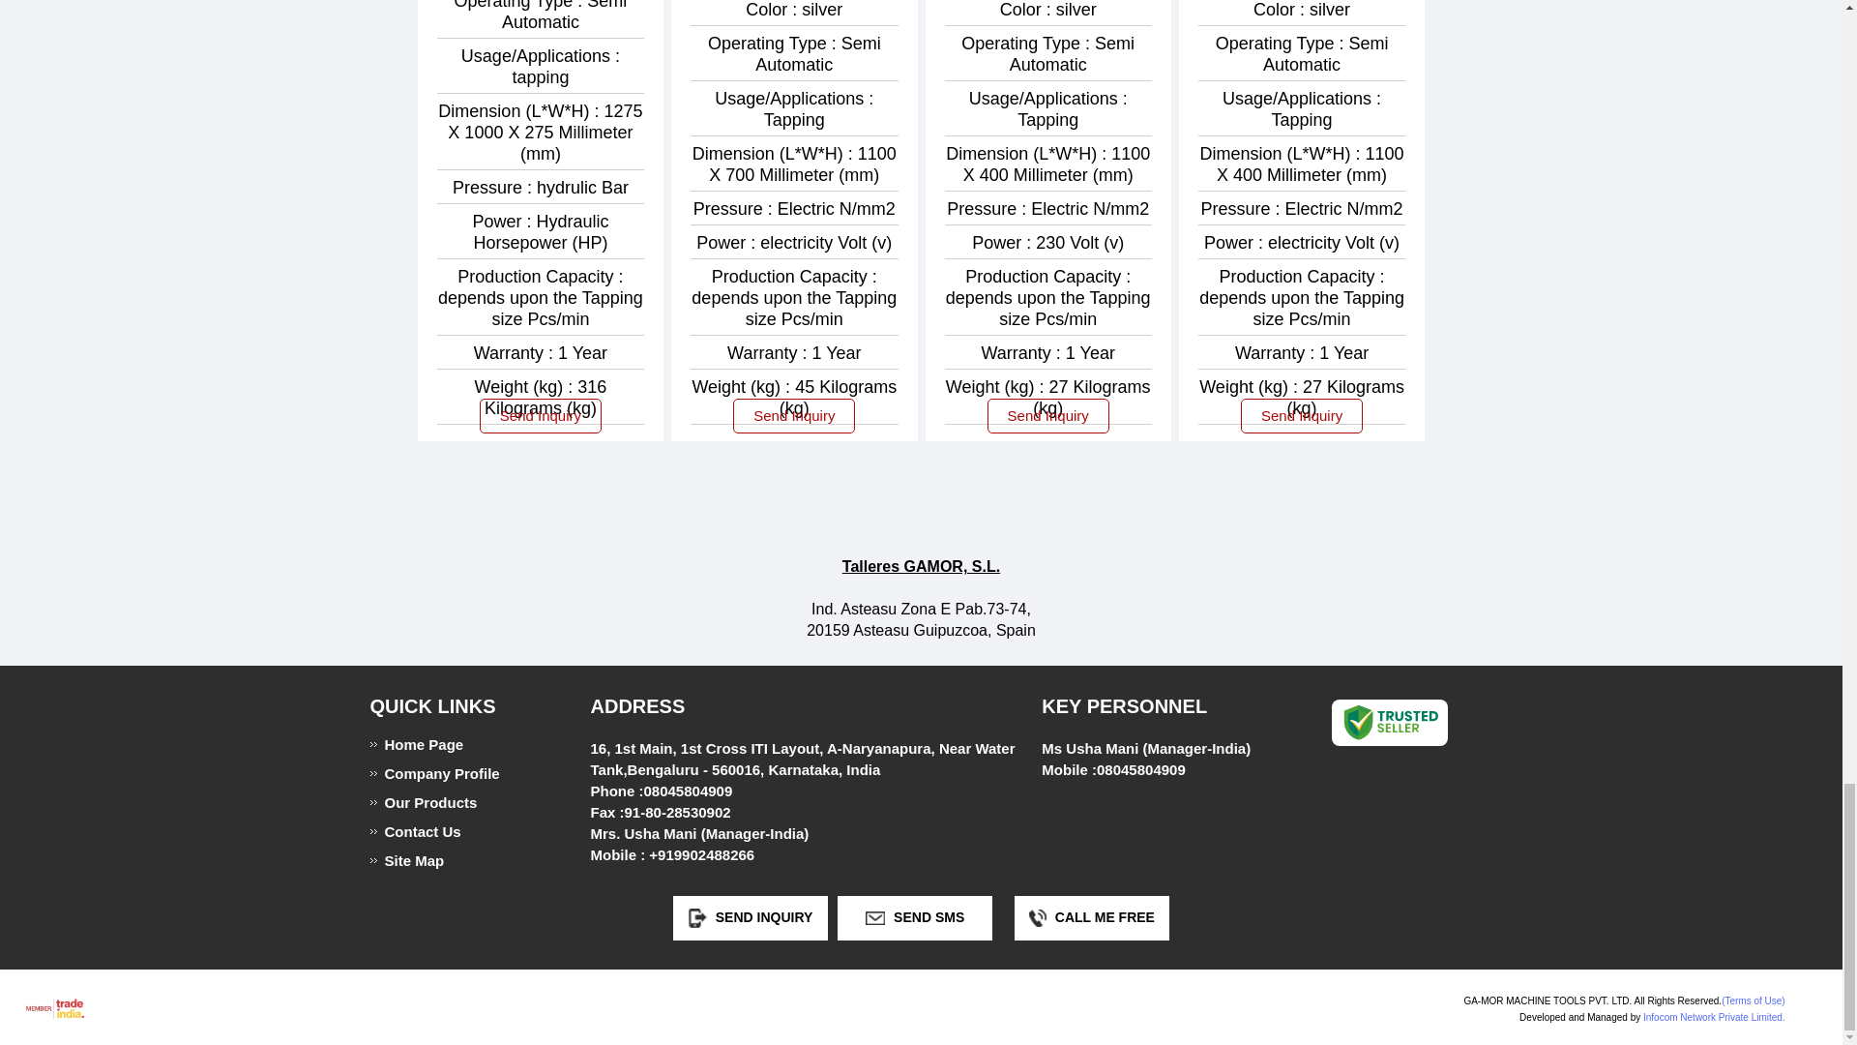  Describe the element at coordinates (698, 917) in the screenshot. I see `Send Inquiry` at that location.